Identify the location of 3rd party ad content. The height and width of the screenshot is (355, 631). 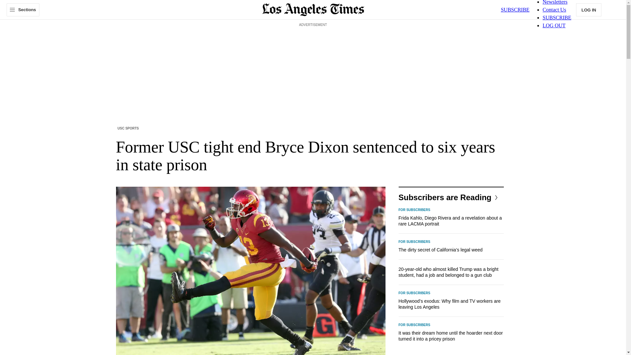
(313, 43).